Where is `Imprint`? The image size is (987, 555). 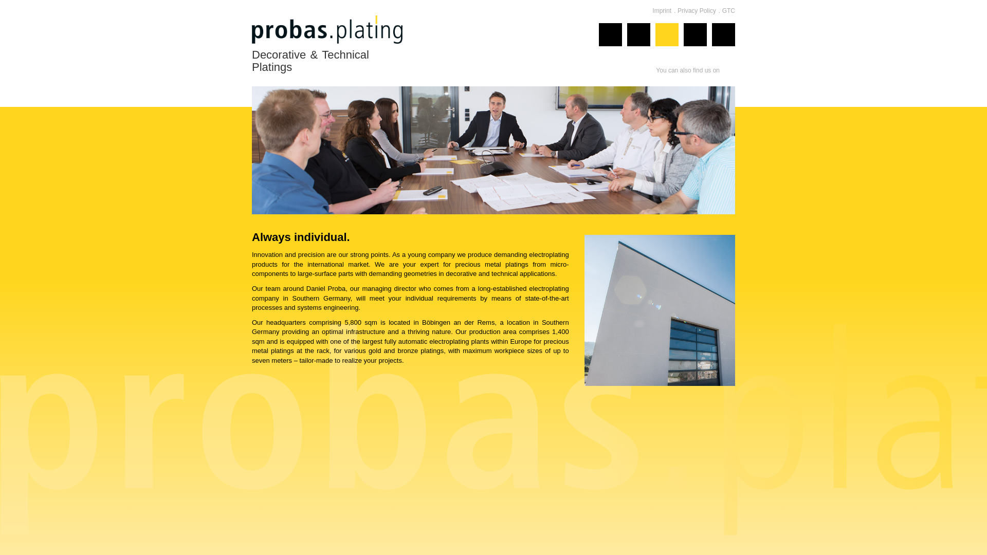 Imprint is located at coordinates (664, 11).